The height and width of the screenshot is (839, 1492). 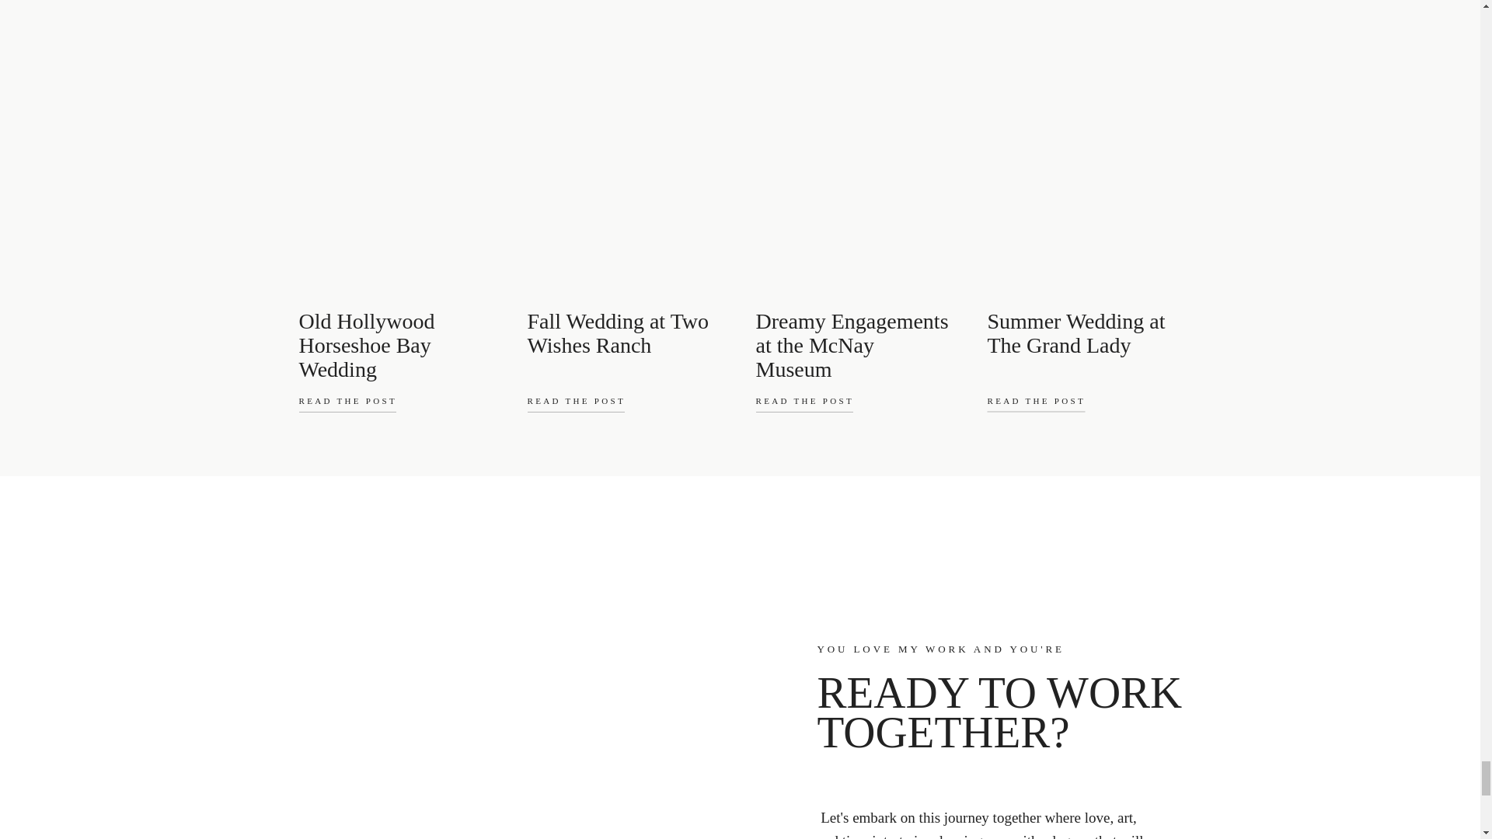 What do you see at coordinates (383, 405) in the screenshot?
I see `READ THE POST` at bounding box center [383, 405].